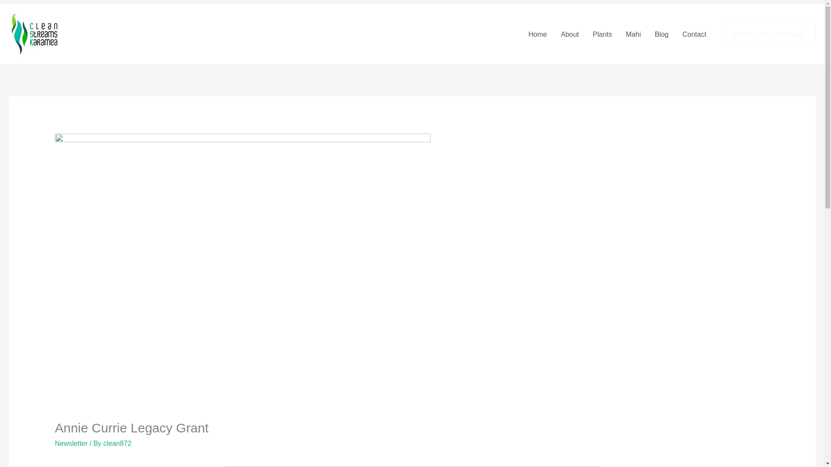  Describe the element at coordinates (71, 443) in the screenshot. I see `Newsletter` at that location.